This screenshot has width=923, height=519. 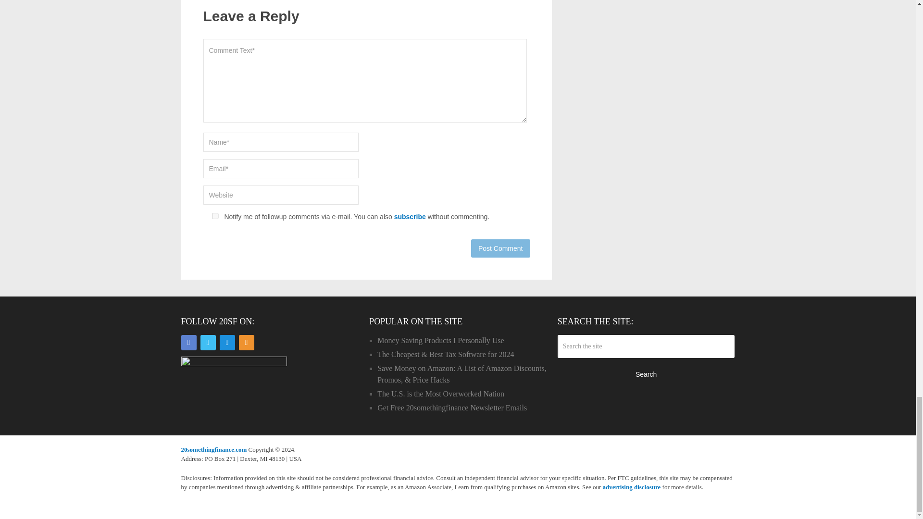 I want to click on RSS, so click(x=246, y=342).